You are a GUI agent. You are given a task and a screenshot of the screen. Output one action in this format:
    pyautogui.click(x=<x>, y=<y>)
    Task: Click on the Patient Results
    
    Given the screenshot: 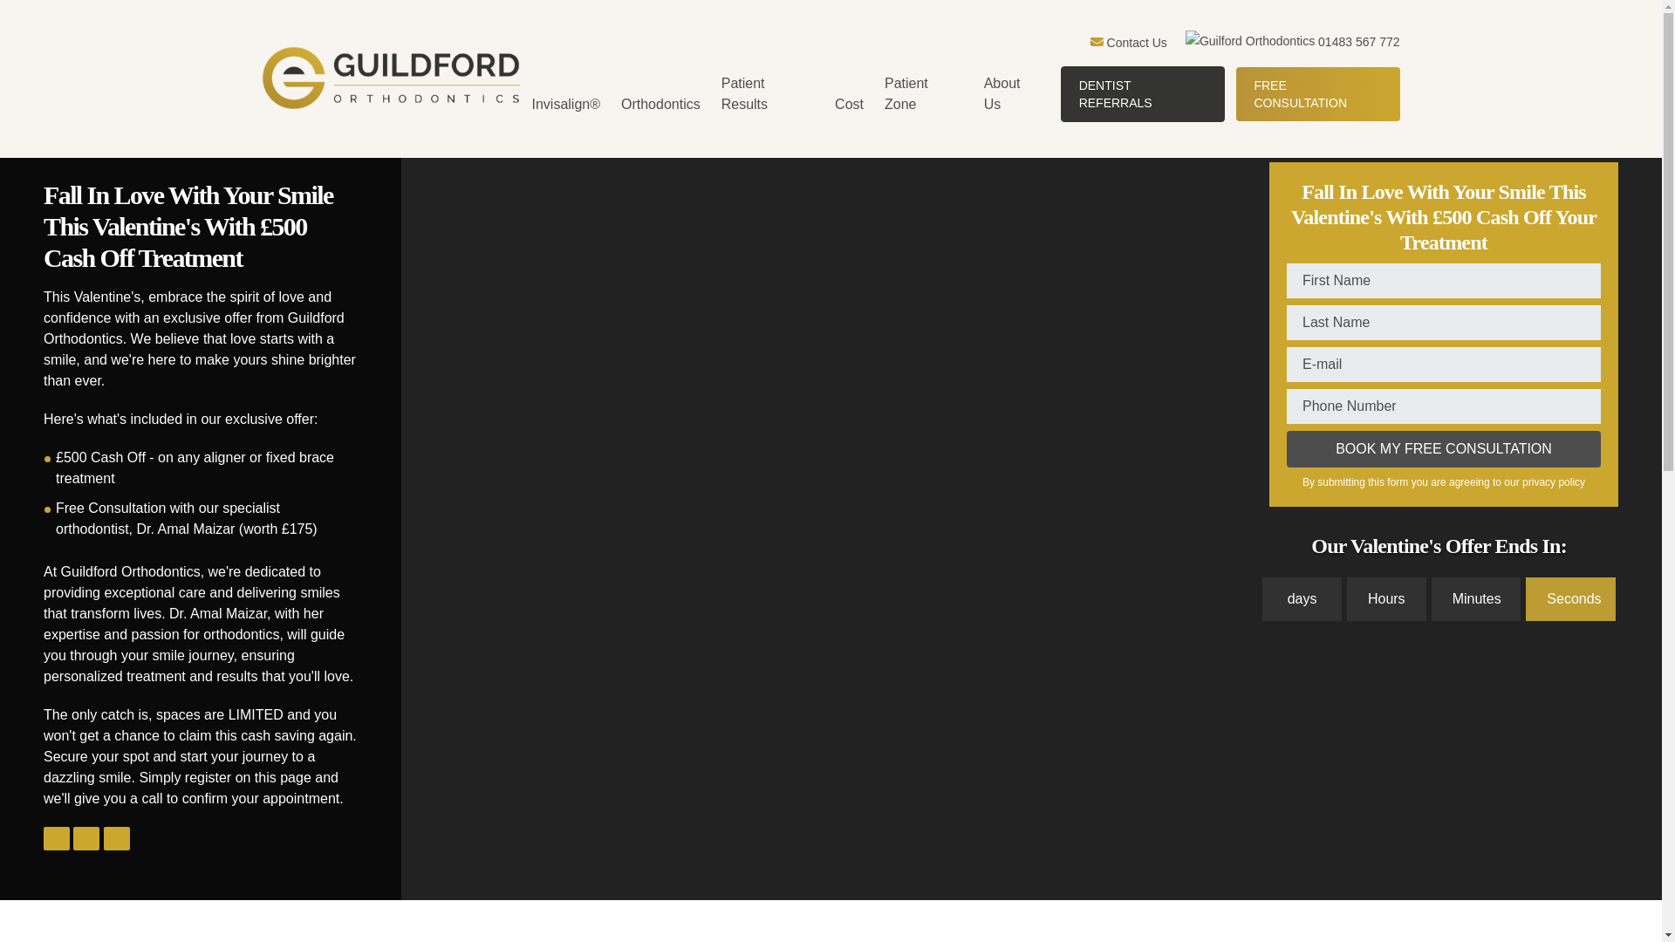 What is the action you would take?
    pyautogui.click(x=768, y=94)
    